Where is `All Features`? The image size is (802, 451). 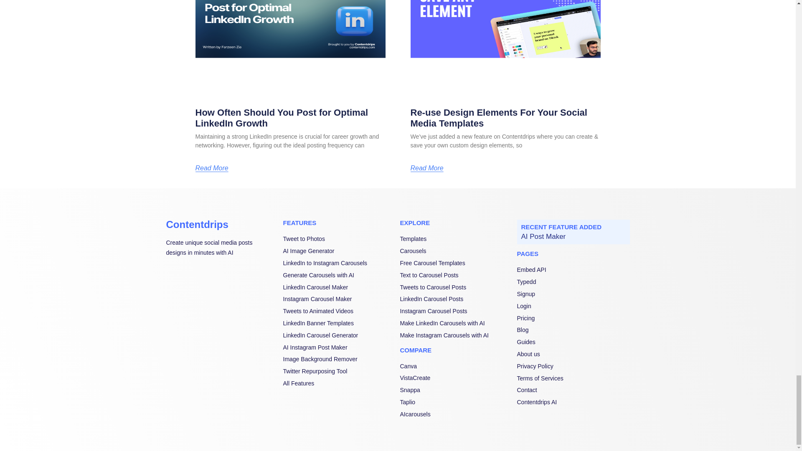 All Features is located at coordinates (339, 383).